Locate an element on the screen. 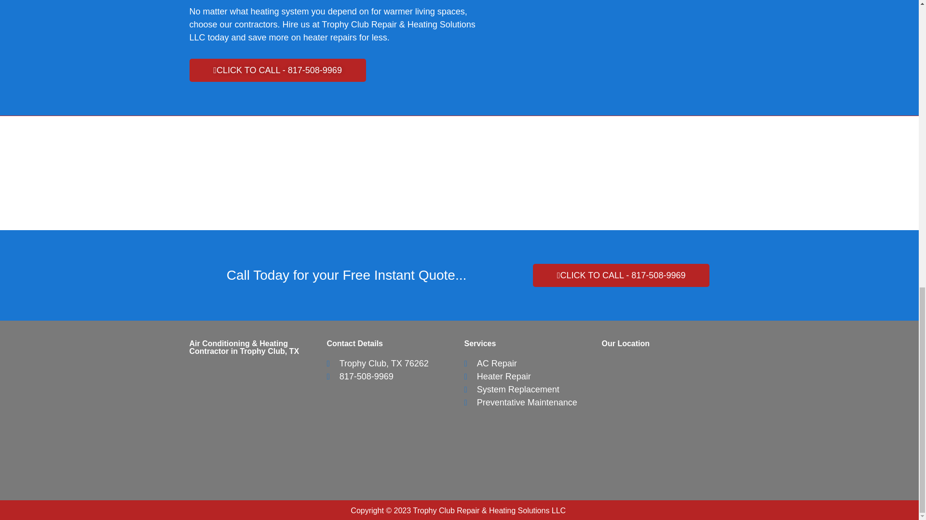 This screenshot has height=520, width=926. Heater Repair is located at coordinates (497, 377).